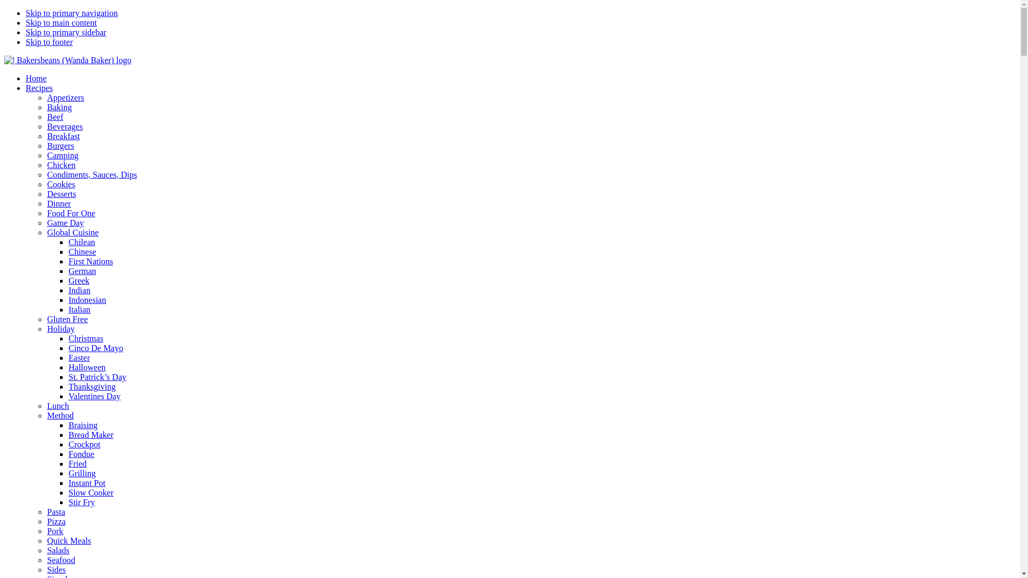 The height and width of the screenshot is (578, 1028). Describe the element at coordinates (79, 309) in the screenshot. I see `Italian` at that location.